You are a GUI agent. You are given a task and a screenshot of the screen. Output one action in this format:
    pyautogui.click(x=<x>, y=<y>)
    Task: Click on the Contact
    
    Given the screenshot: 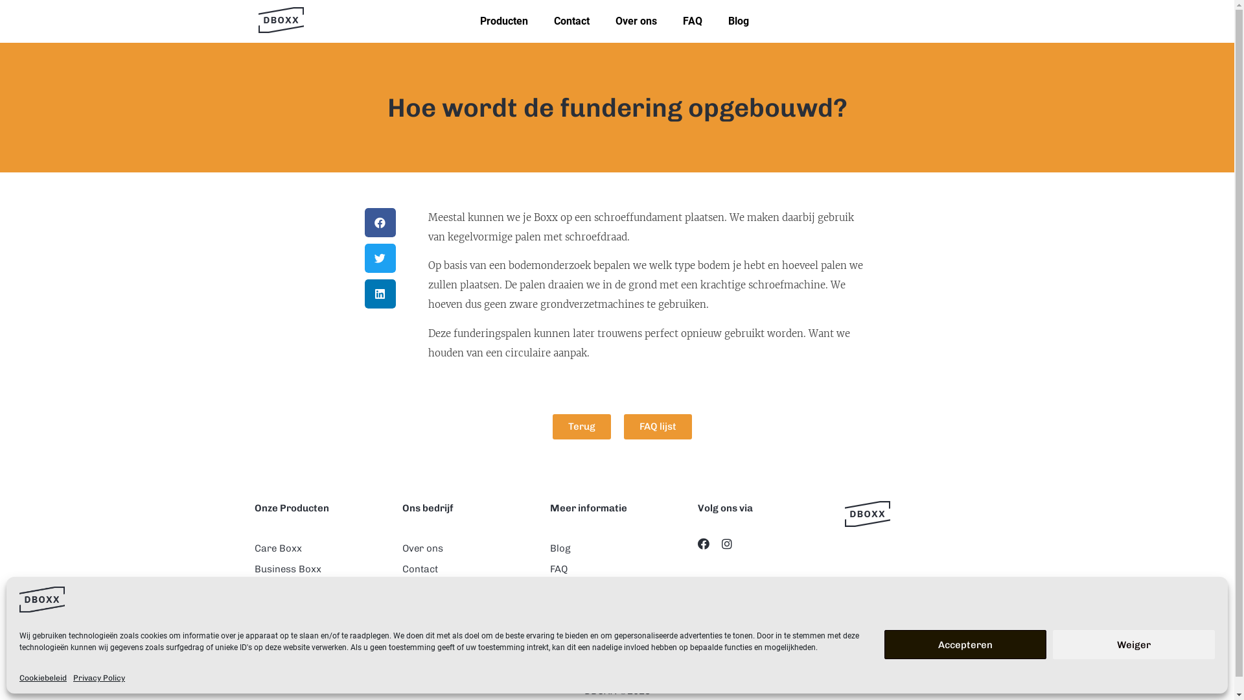 What is the action you would take?
    pyautogui.click(x=469, y=569)
    